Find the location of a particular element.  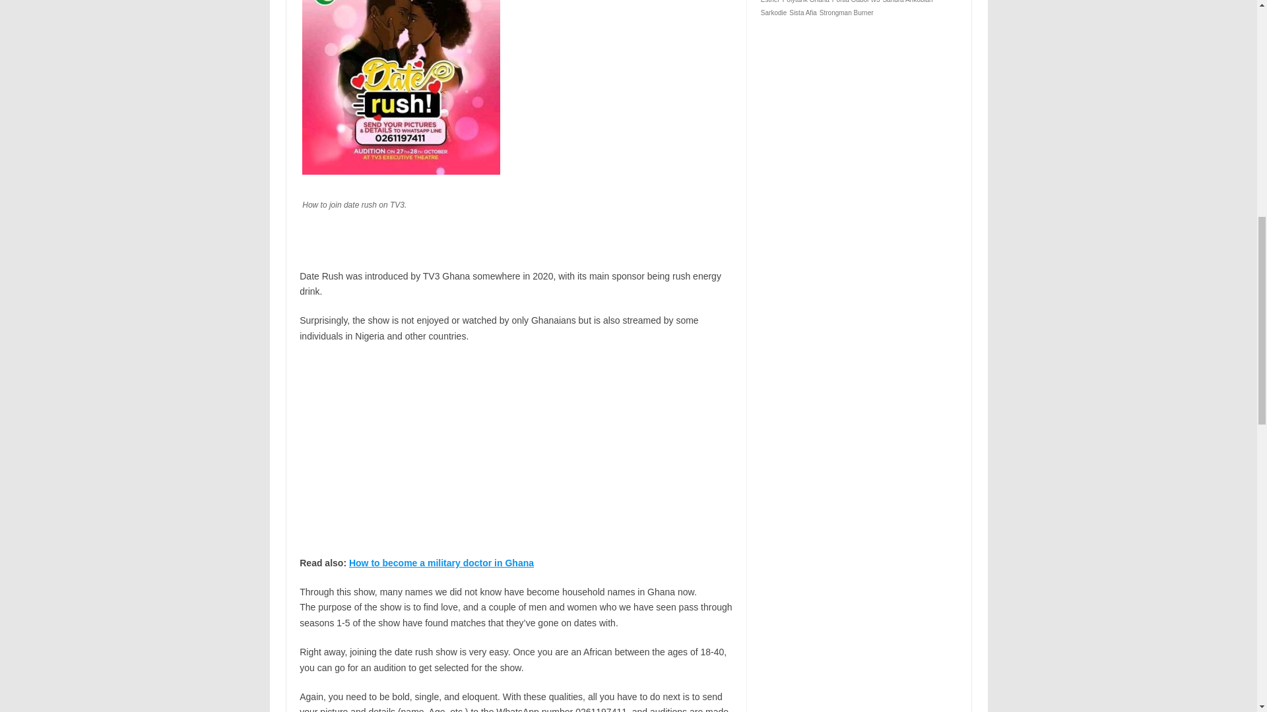

Advertisement is located at coordinates (516, 450).